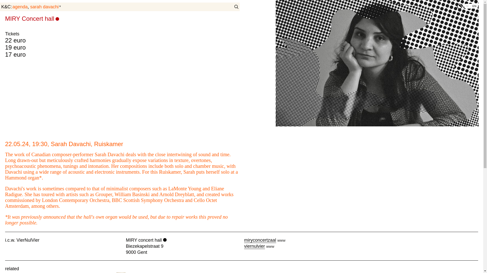  What do you see at coordinates (15, 54) in the screenshot?
I see `17 euro` at bounding box center [15, 54].